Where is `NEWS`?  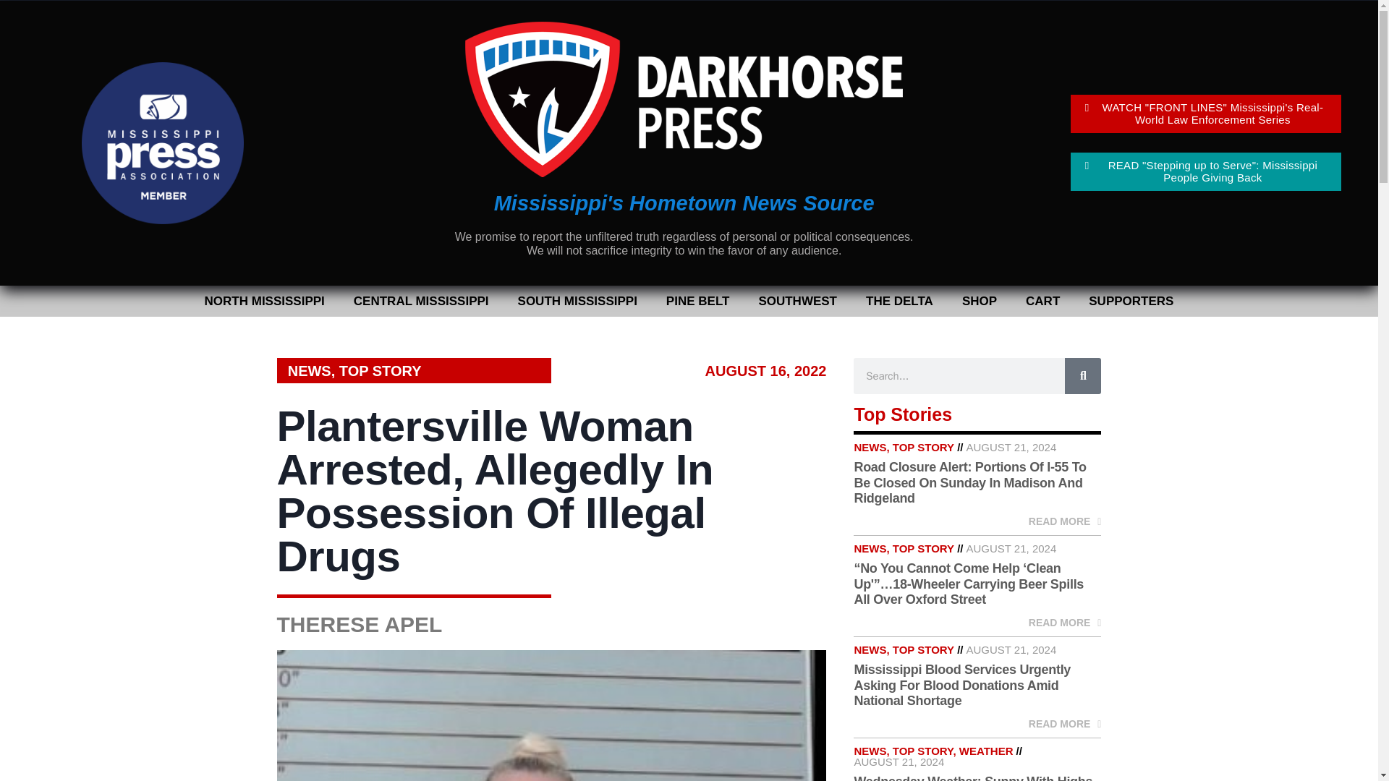
NEWS is located at coordinates (310, 370).